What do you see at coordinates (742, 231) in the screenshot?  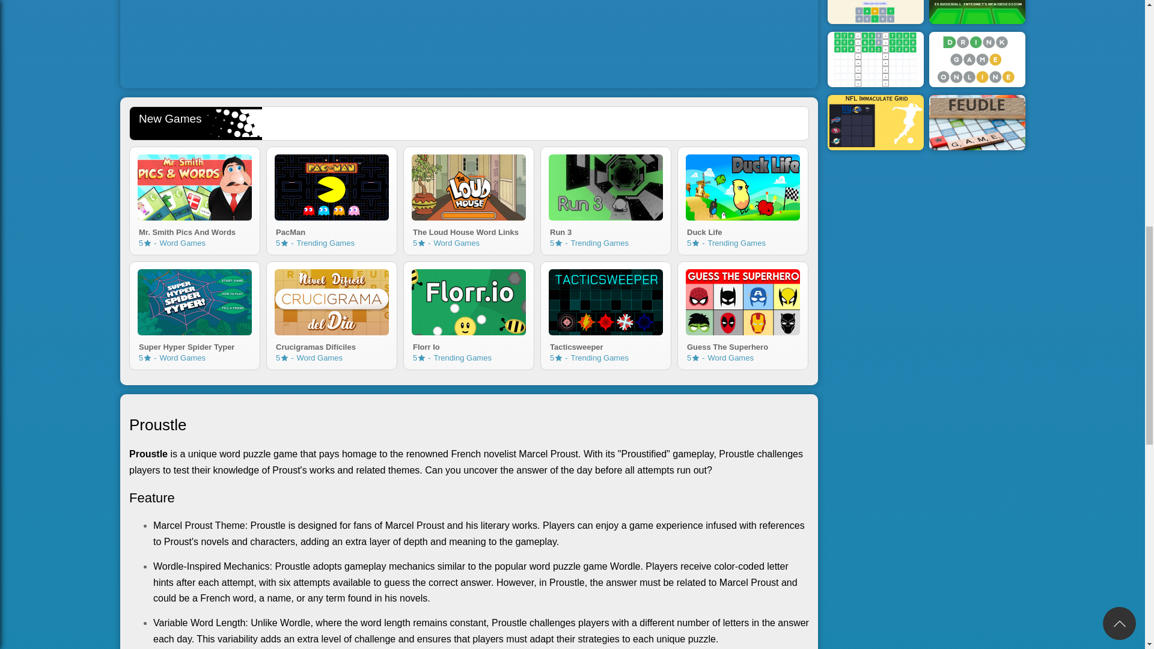 I see `Duck Life` at bounding box center [742, 231].